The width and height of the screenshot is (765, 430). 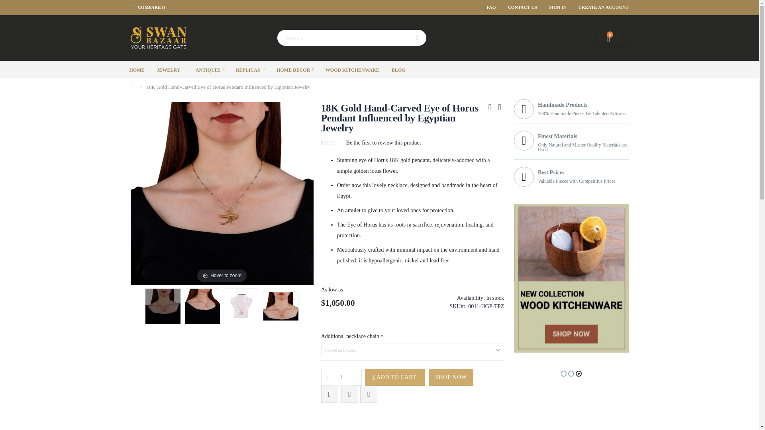 I want to click on ANTIQUES, so click(x=210, y=69).